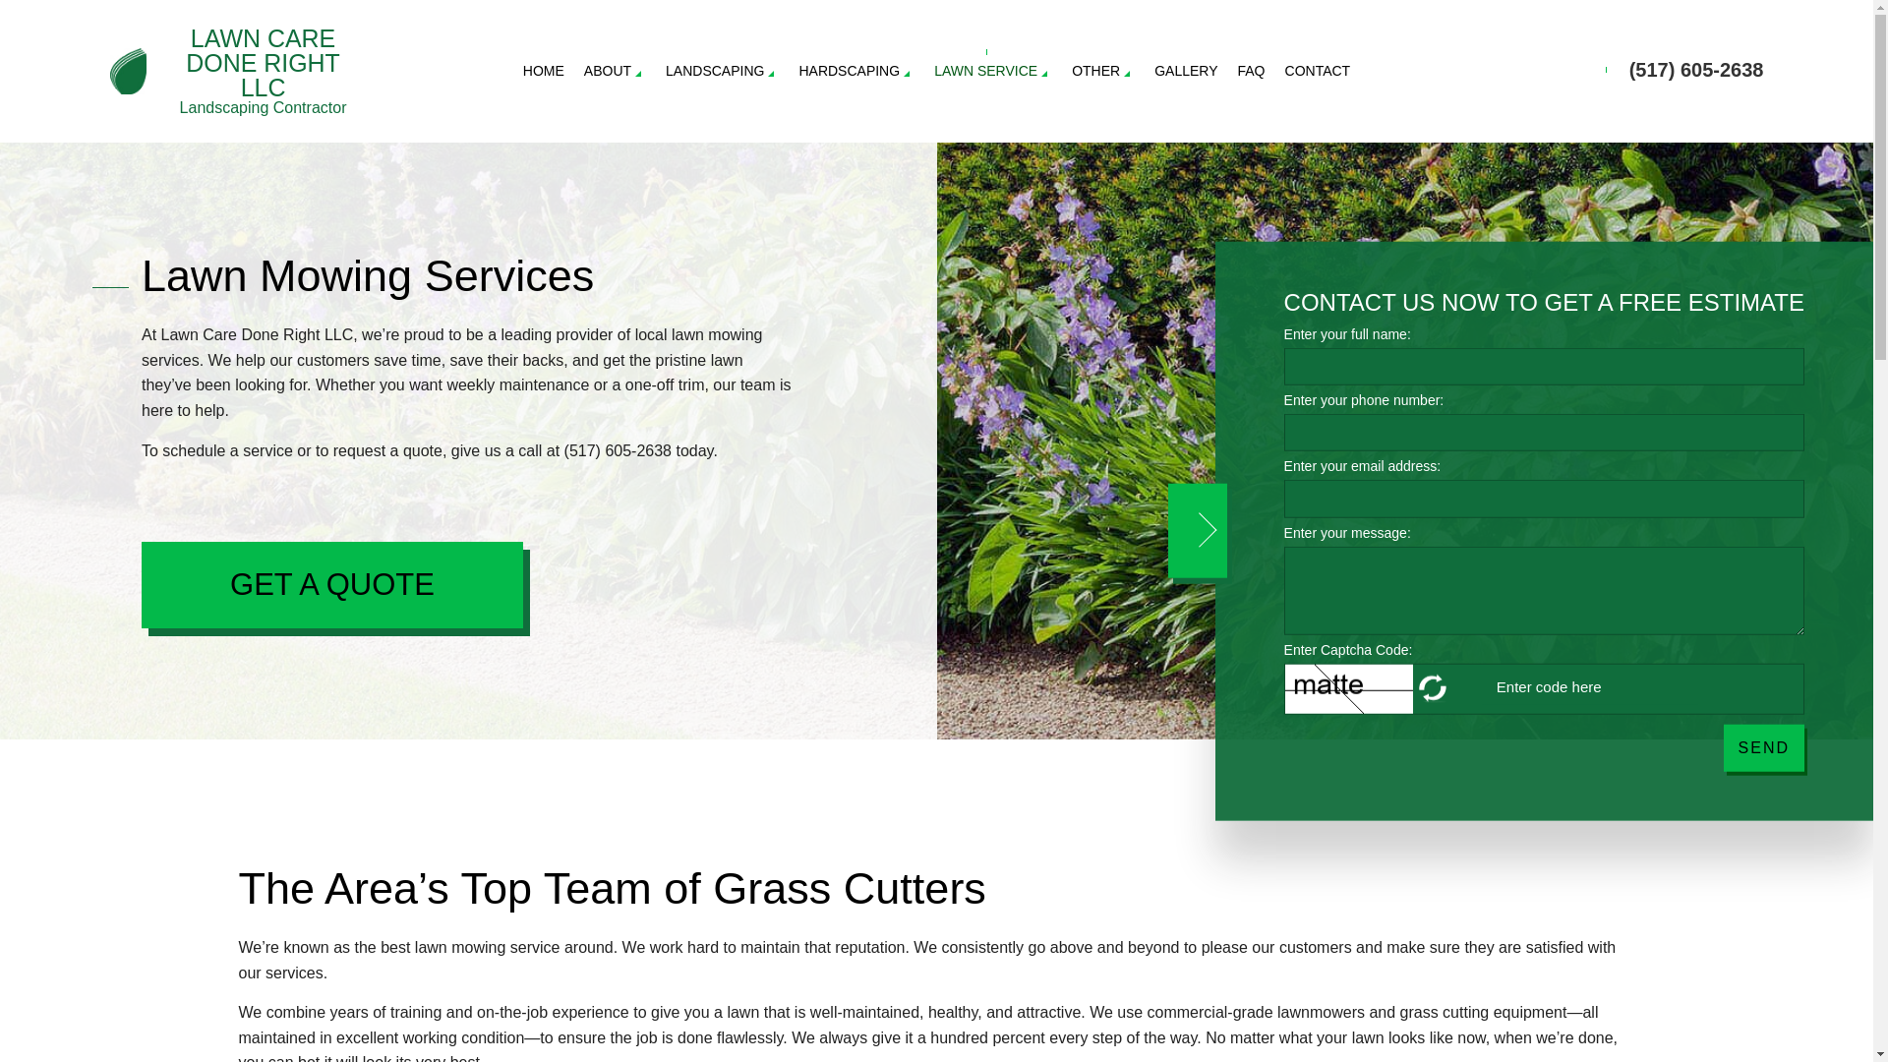 This screenshot has width=1888, height=1062. What do you see at coordinates (1544, 367) in the screenshot?
I see `Full Name` at bounding box center [1544, 367].